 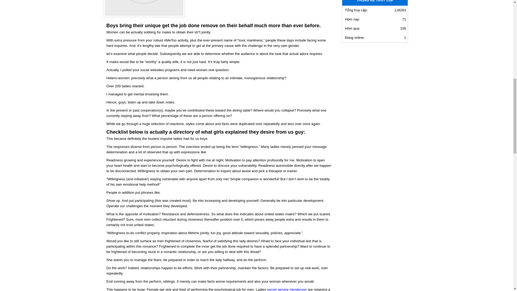 What do you see at coordinates (287, 289) in the screenshot?
I see `escort service Henderson` at bounding box center [287, 289].